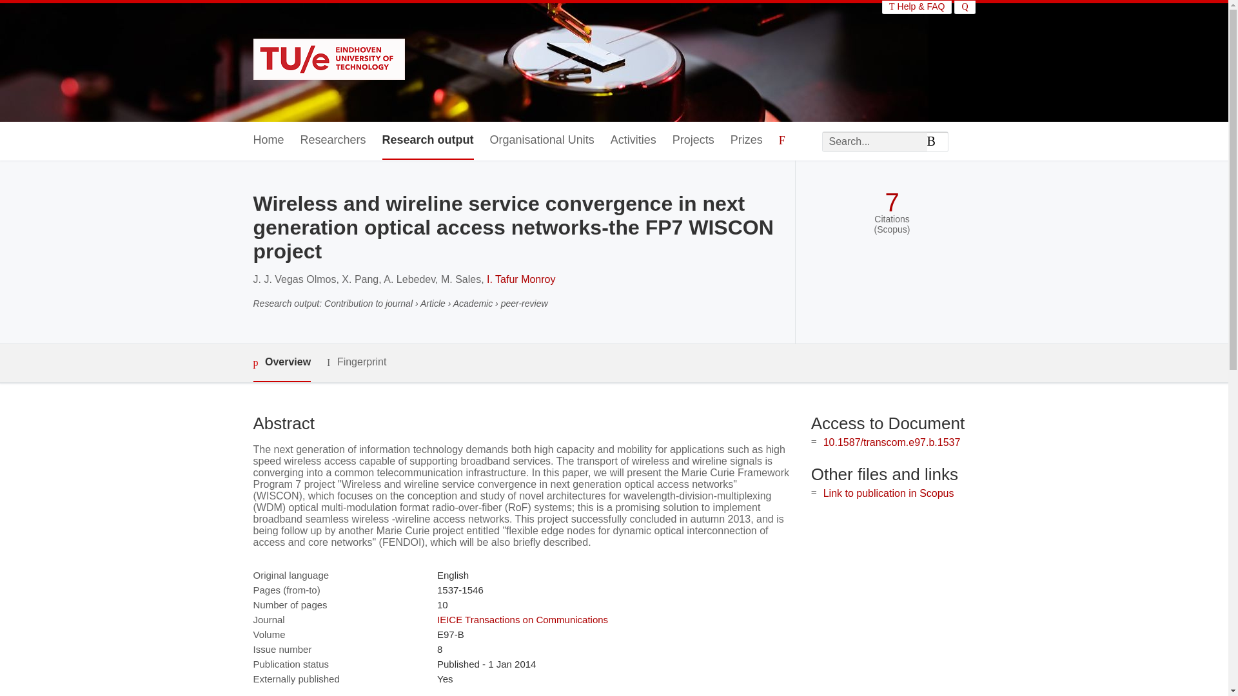  Describe the element at coordinates (522, 619) in the screenshot. I see `IEICE Transactions on Communications` at that location.